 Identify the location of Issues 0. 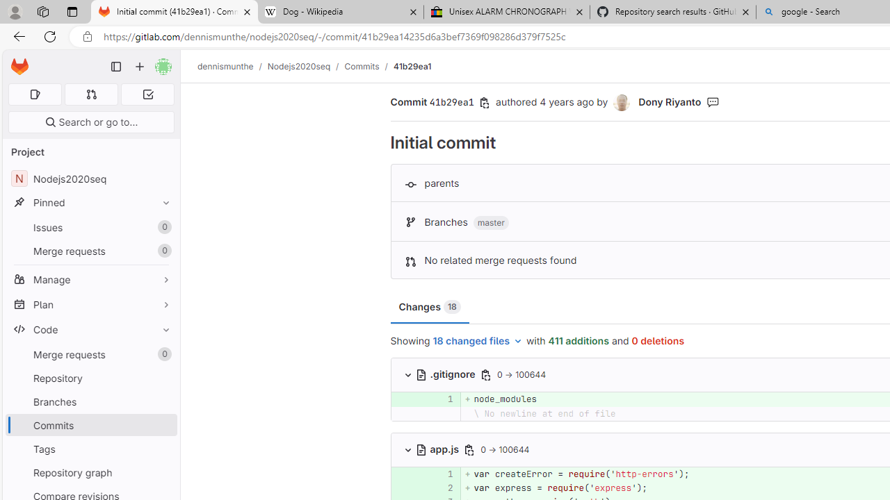
(90, 228).